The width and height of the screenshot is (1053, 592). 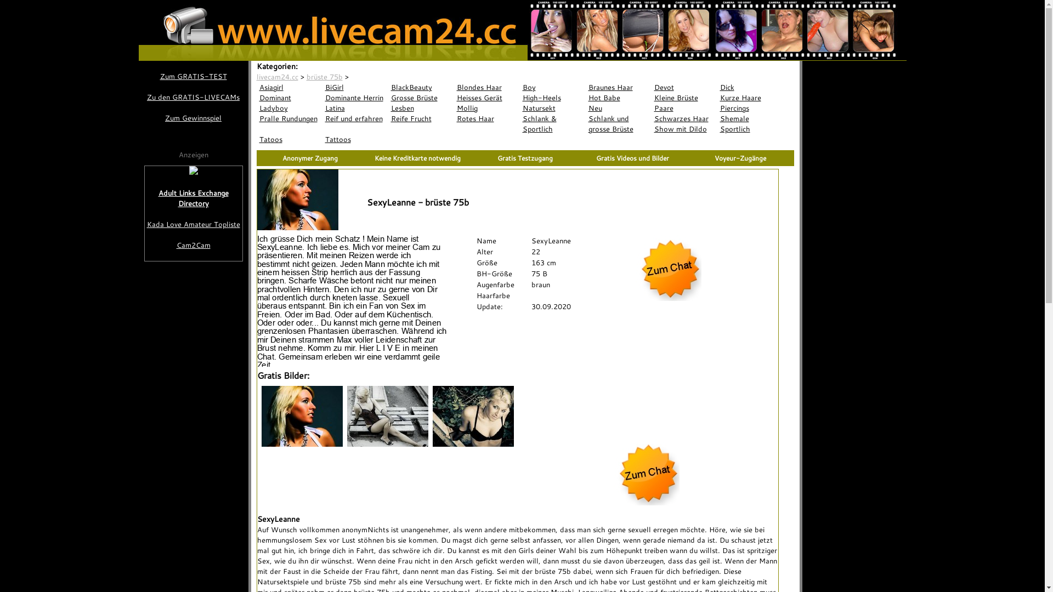 What do you see at coordinates (371, 77) in the screenshot?
I see `SexyLeanne` at bounding box center [371, 77].